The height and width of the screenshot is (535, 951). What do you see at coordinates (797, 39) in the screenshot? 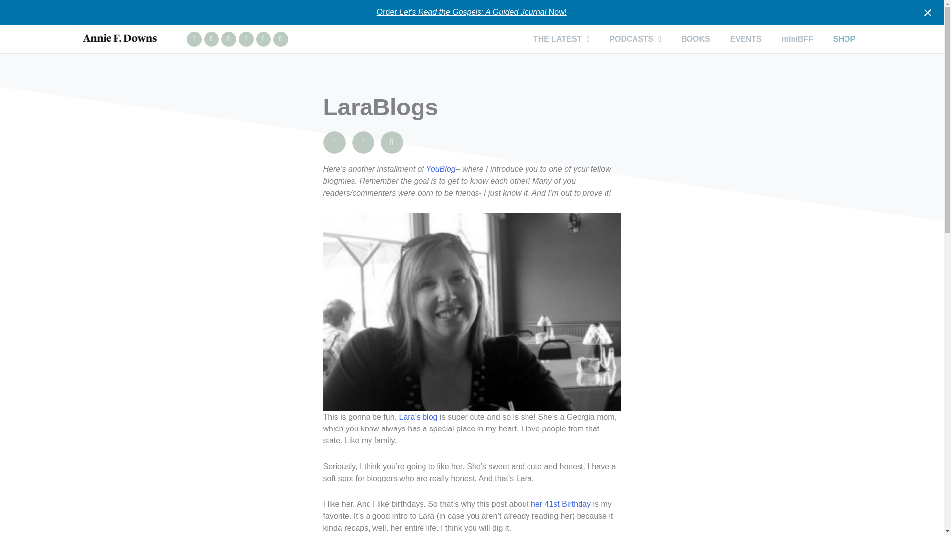
I see `miniBFF` at bounding box center [797, 39].